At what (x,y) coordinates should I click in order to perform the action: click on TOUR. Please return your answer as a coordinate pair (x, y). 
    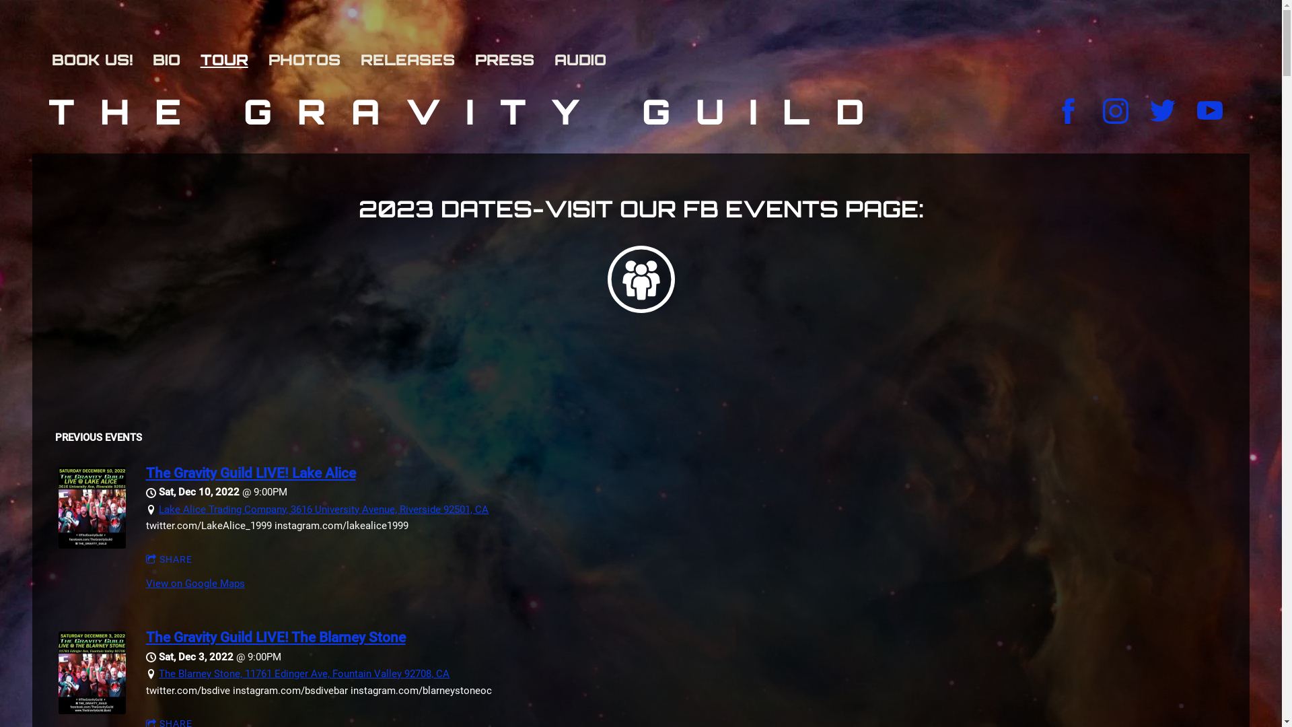
    Looking at the image, I should click on (231, 59).